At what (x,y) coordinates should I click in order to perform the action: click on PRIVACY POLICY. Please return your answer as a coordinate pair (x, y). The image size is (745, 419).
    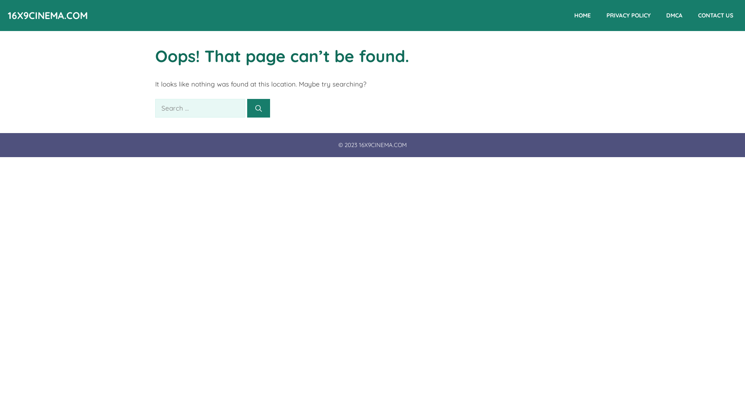
    Looking at the image, I should click on (629, 16).